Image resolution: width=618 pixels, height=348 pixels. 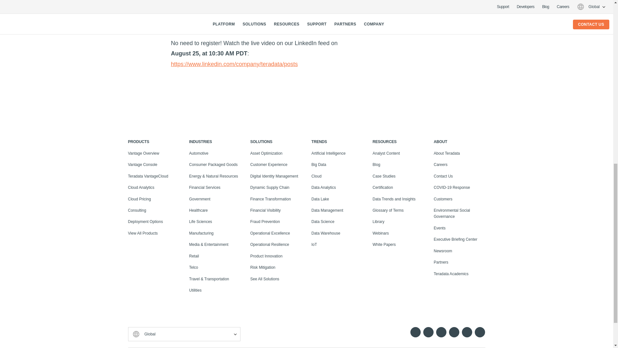 I want to click on Teradata VantageCloud, so click(x=148, y=176).